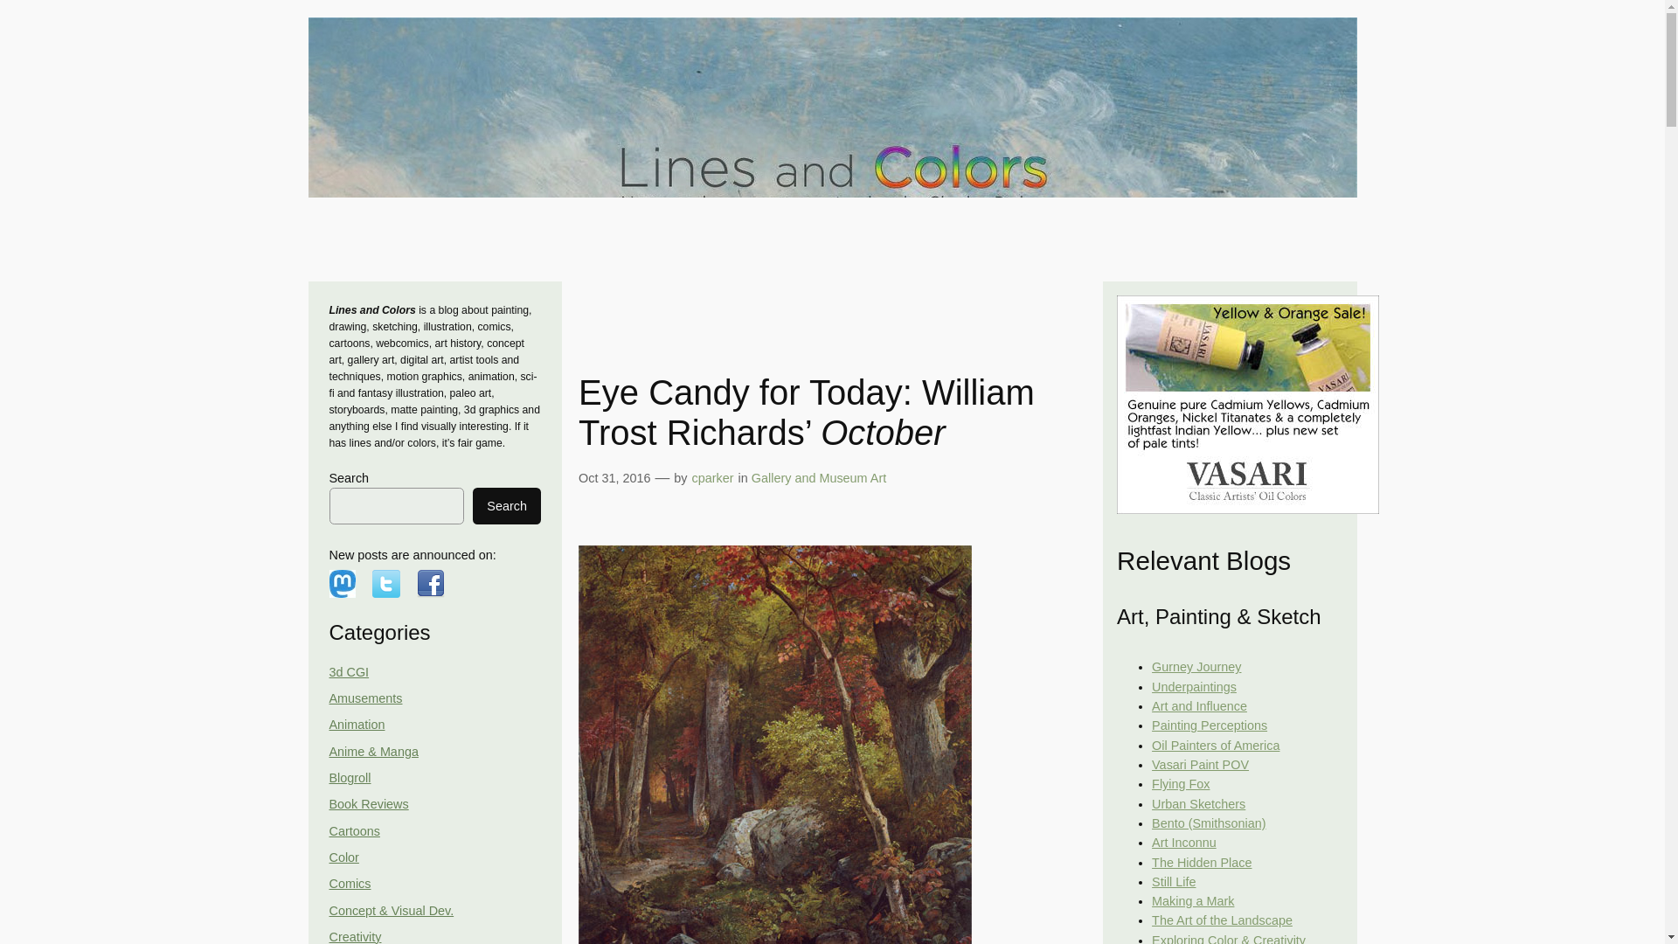  I want to click on 3d CGI, so click(349, 671).